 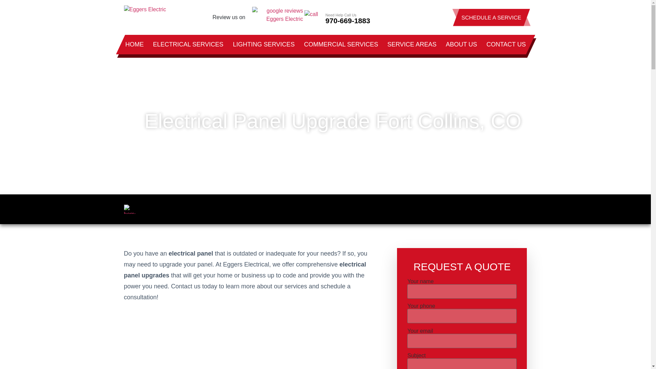 I want to click on HOME, so click(x=134, y=57).